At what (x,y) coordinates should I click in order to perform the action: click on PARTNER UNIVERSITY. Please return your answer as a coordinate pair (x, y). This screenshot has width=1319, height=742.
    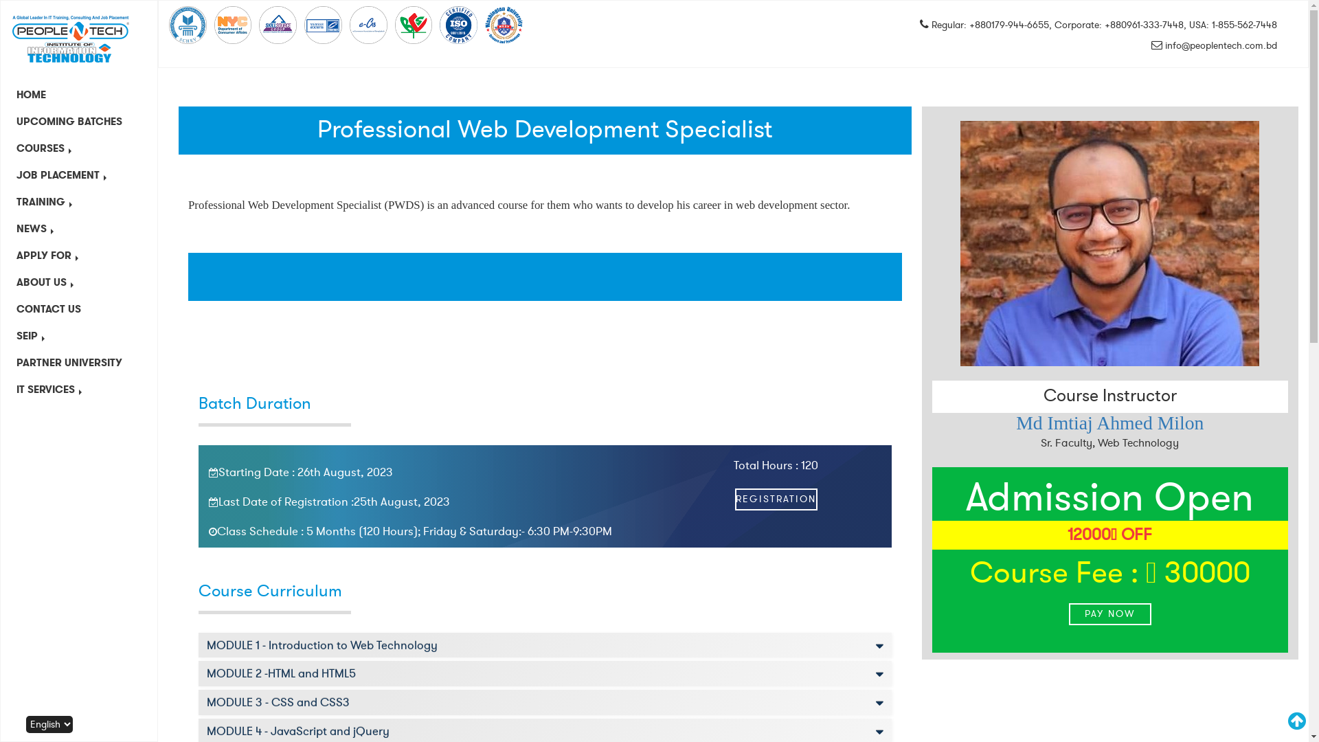
    Looking at the image, I should click on (79, 363).